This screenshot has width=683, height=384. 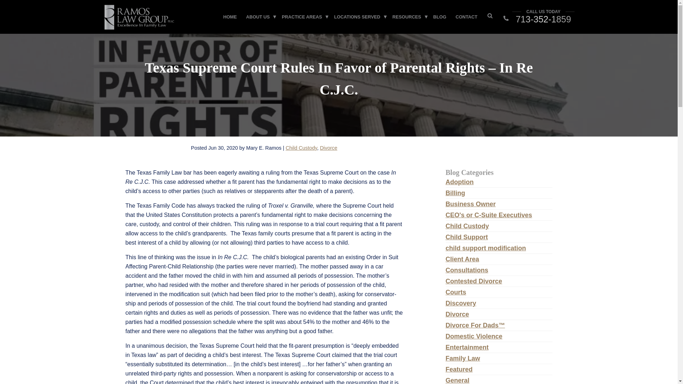 I want to click on HOME, so click(x=230, y=17).